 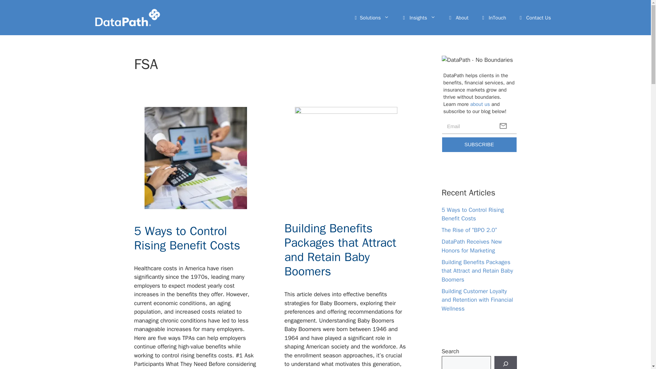 I want to click on    Contact Us, so click(x=535, y=18).